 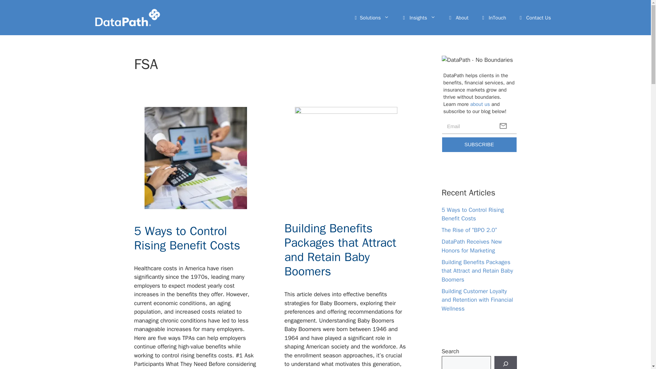 I want to click on    Contact Us, so click(x=535, y=18).